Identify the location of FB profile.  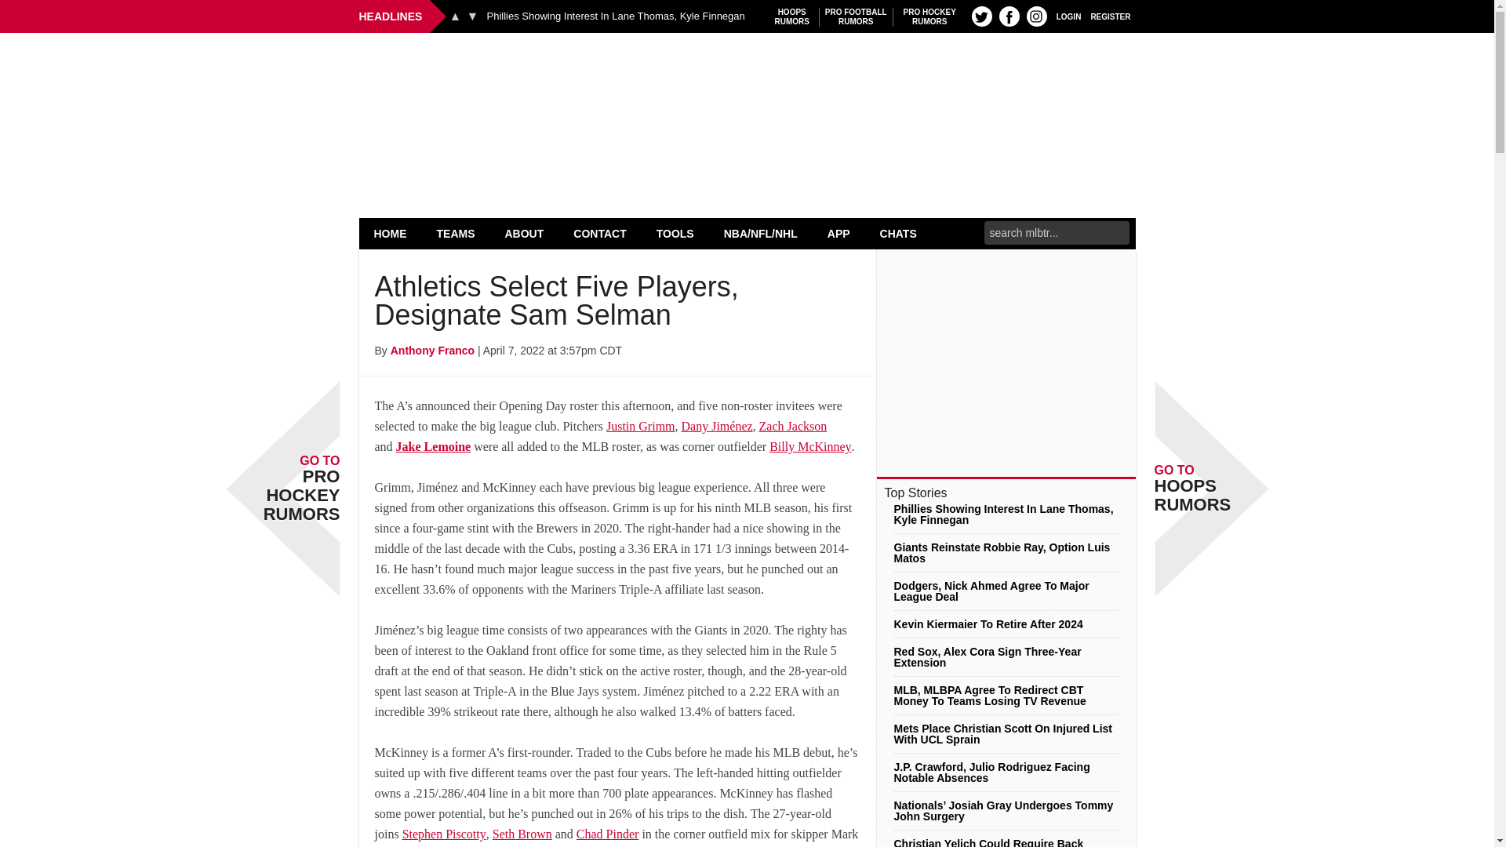
(1009, 16).